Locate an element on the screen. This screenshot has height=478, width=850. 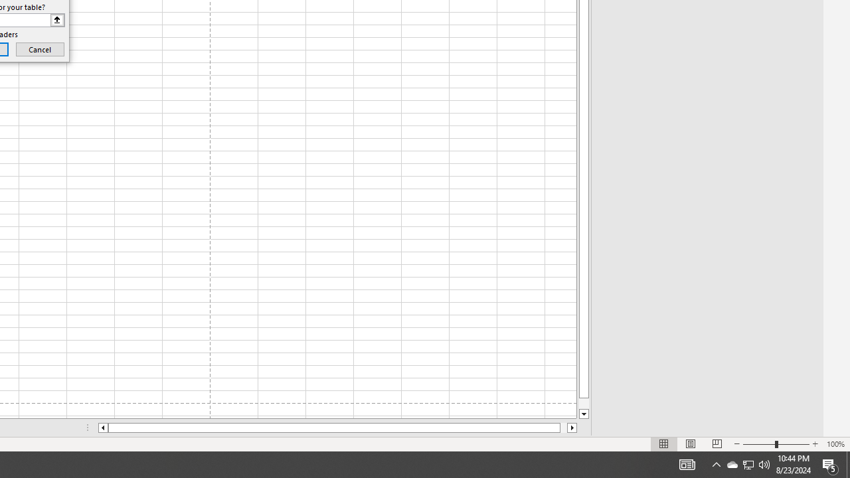
Zoom is located at coordinates (776, 443).